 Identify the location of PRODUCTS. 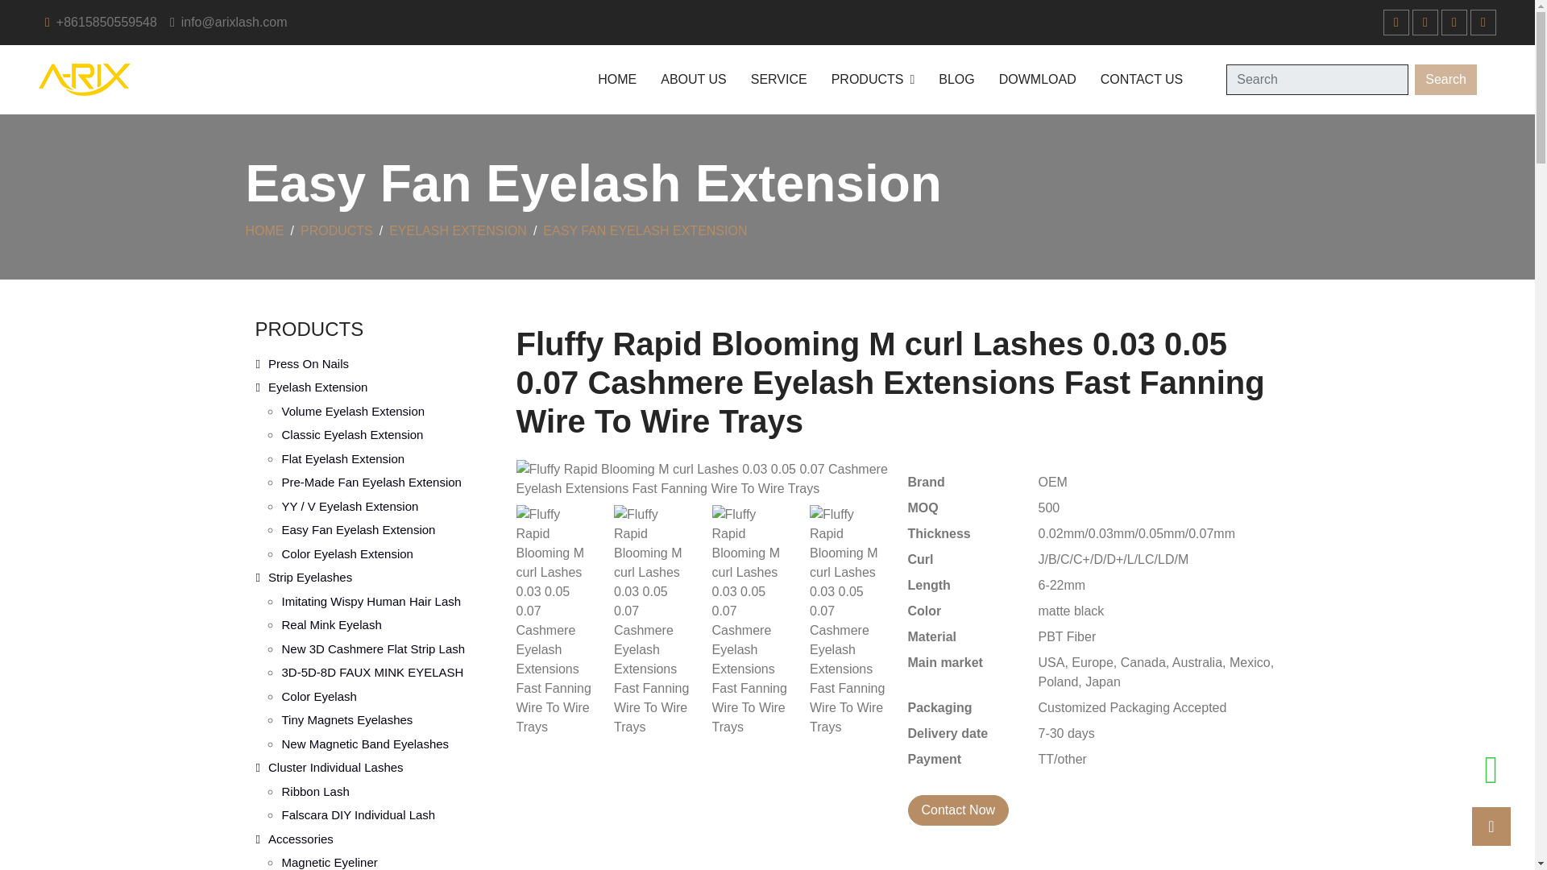
(873, 80).